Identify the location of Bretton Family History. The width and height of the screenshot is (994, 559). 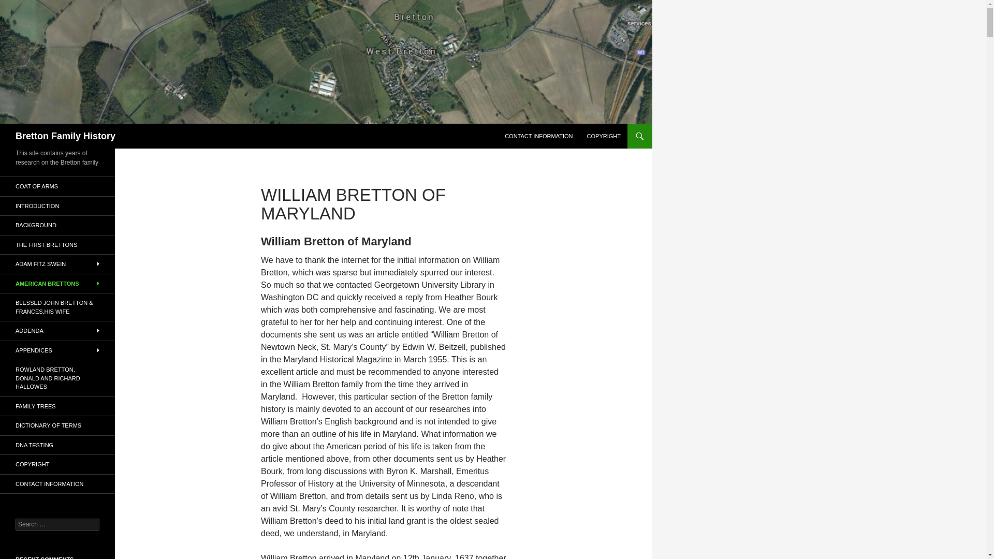
(65, 136).